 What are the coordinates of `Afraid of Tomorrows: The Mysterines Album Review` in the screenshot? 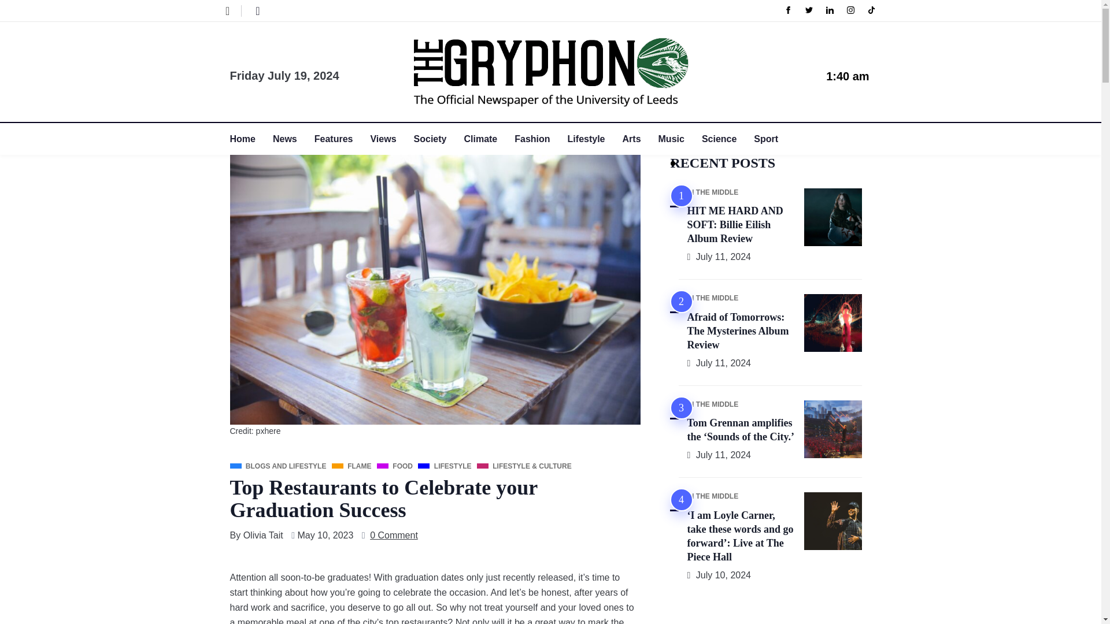 It's located at (738, 332).